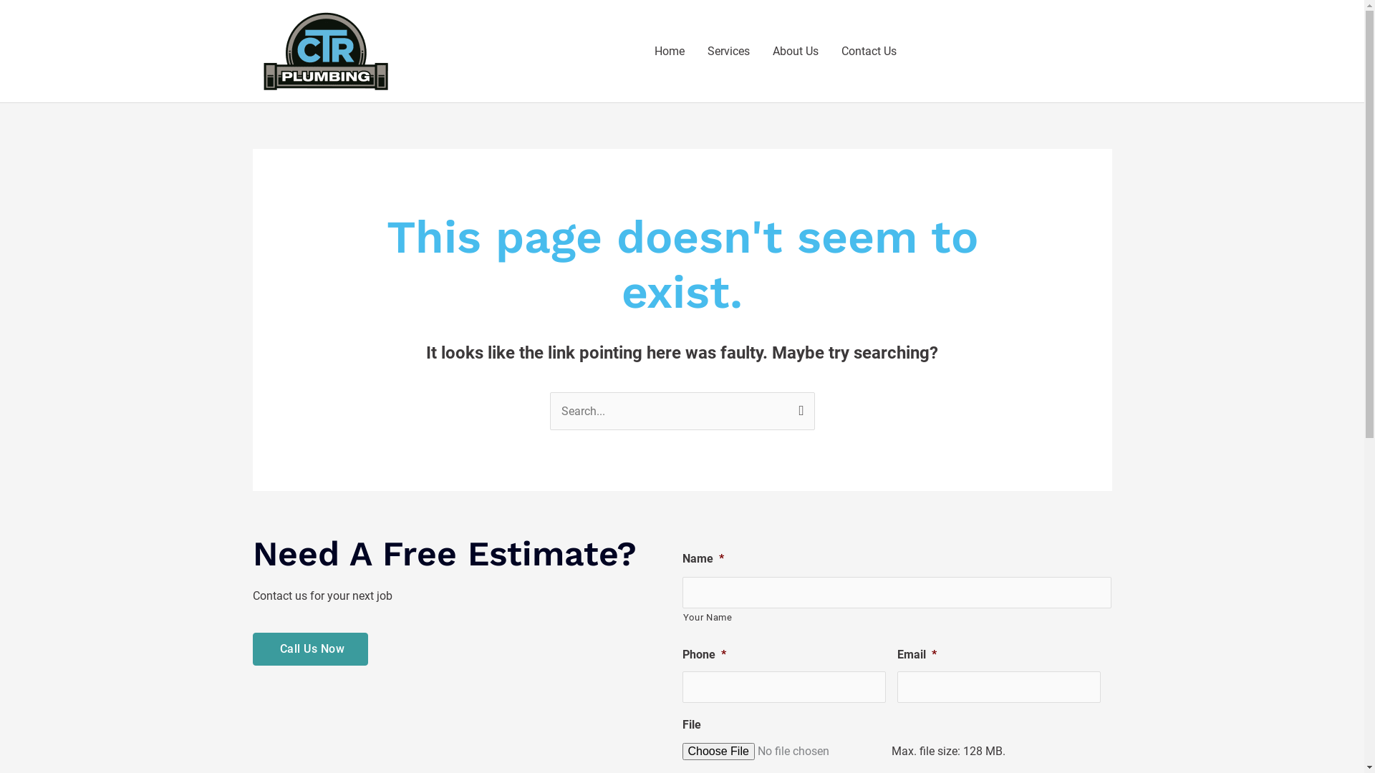 Image resolution: width=1375 pixels, height=773 pixels. What do you see at coordinates (869, 52) in the screenshot?
I see `Contact Us` at bounding box center [869, 52].